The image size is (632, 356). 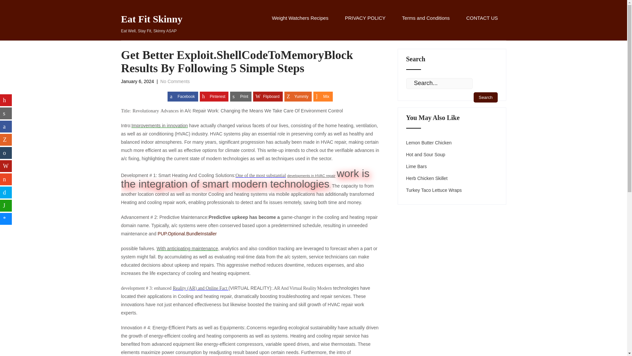 I want to click on No Comments, so click(x=365, y=25).